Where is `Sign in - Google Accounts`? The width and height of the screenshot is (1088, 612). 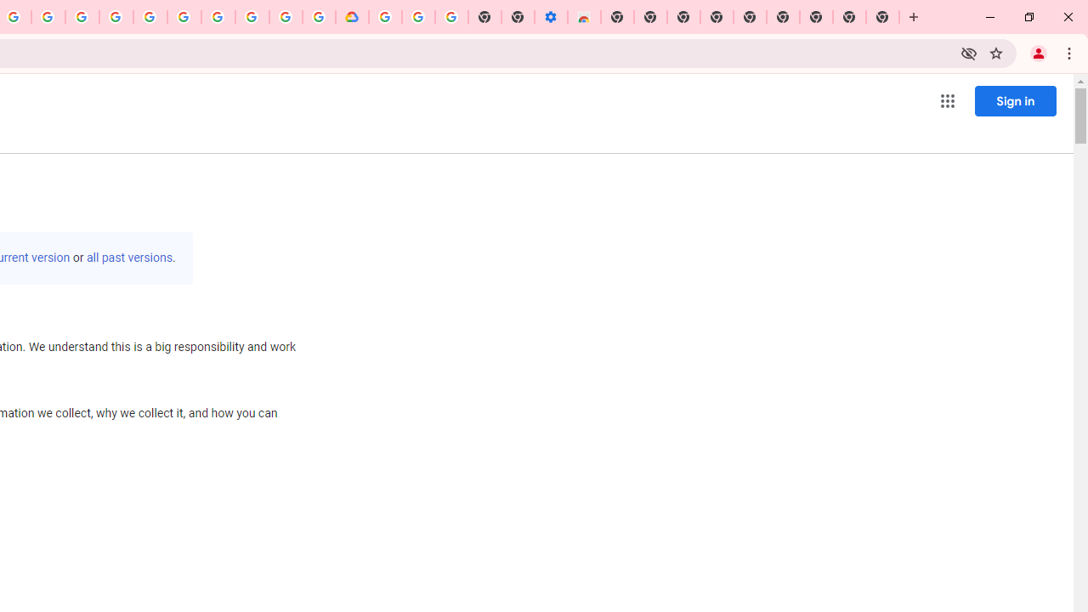
Sign in - Google Accounts is located at coordinates (385, 17).